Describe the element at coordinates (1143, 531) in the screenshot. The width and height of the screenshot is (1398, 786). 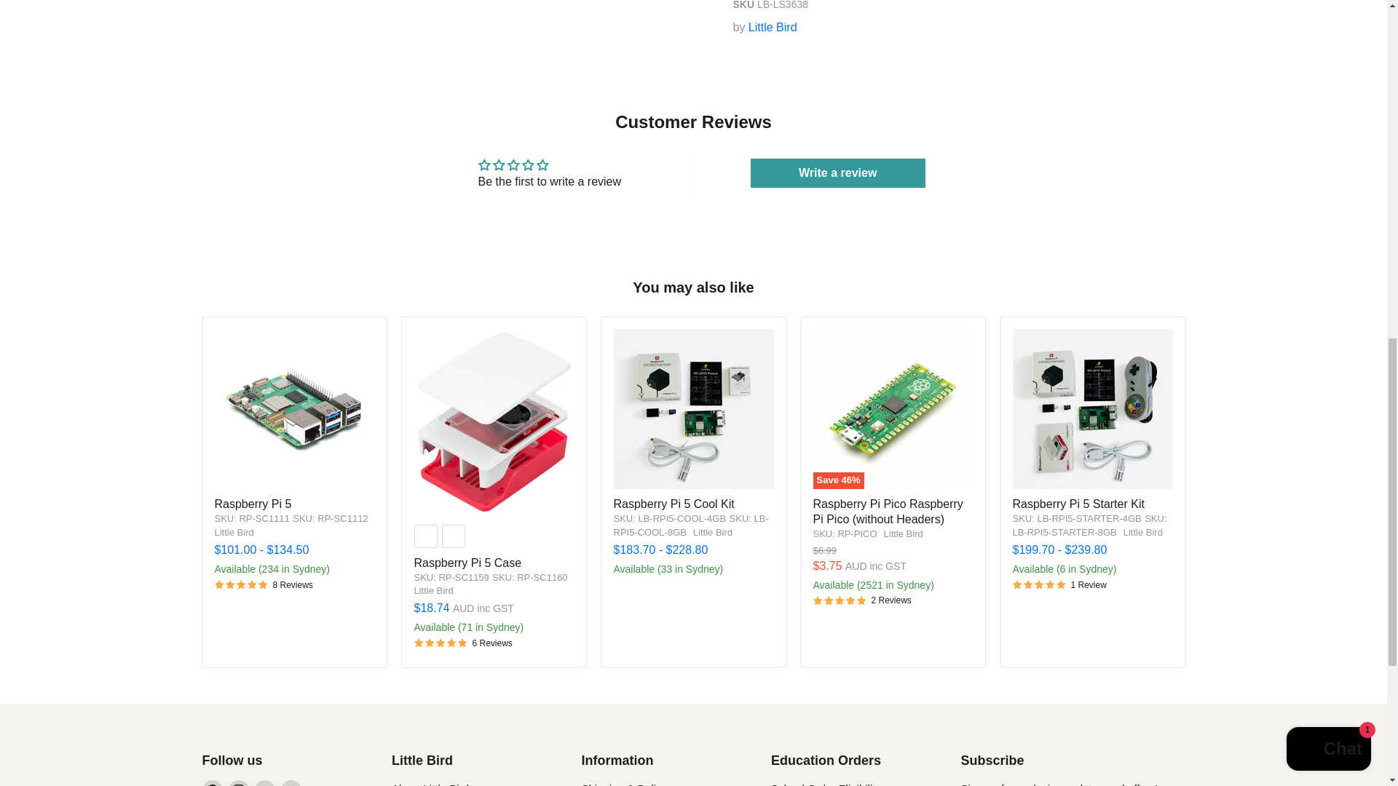
I see `Little Bird` at that location.